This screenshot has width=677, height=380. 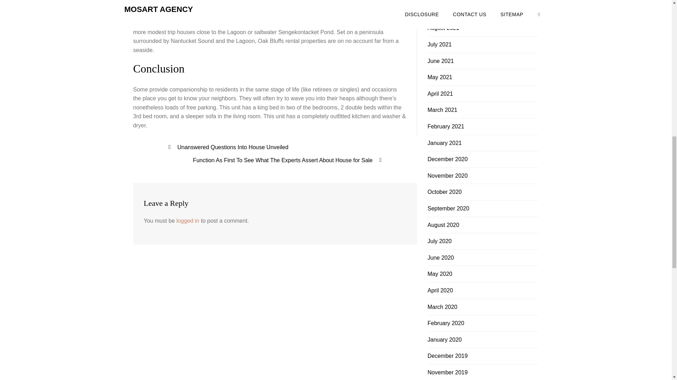 What do you see at coordinates (440, 61) in the screenshot?
I see `June 2021` at bounding box center [440, 61].